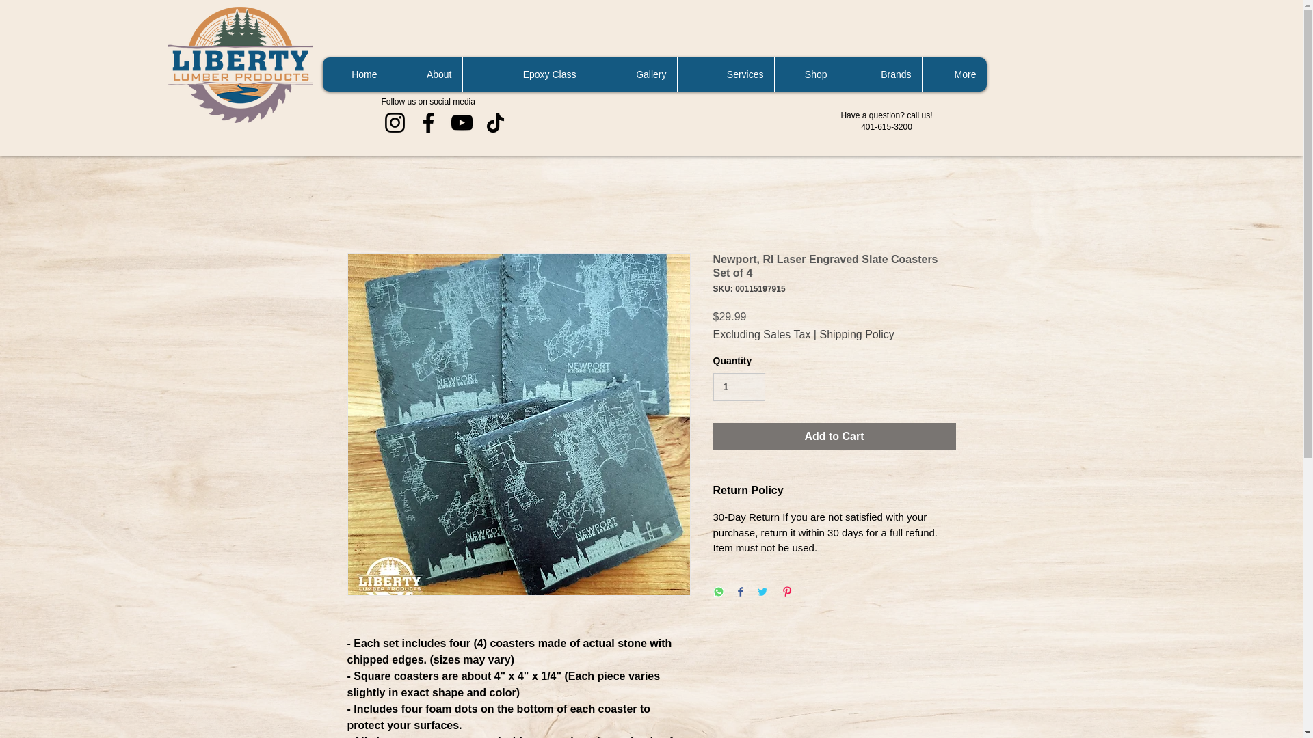  What do you see at coordinates (806, 74) in the screenshot?
I see `Shop` at bounding box center [806, 74].